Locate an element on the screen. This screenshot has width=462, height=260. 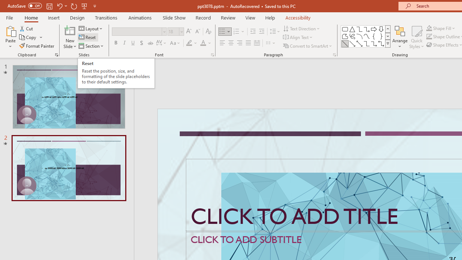
Isosceles Triangle is located at coordinates (352, 29).